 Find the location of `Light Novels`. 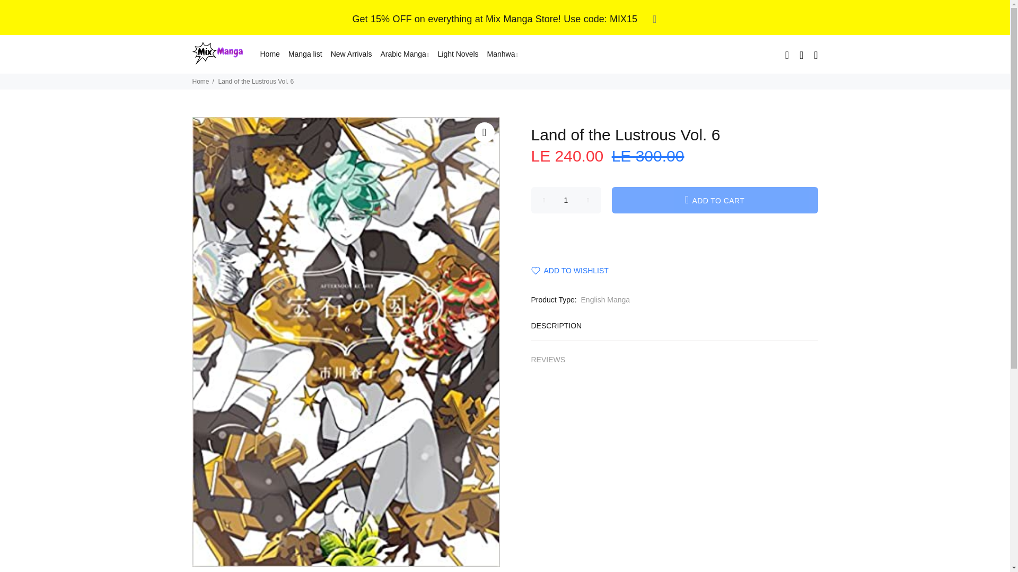

Light Novels is located at coordinates (458, 54).